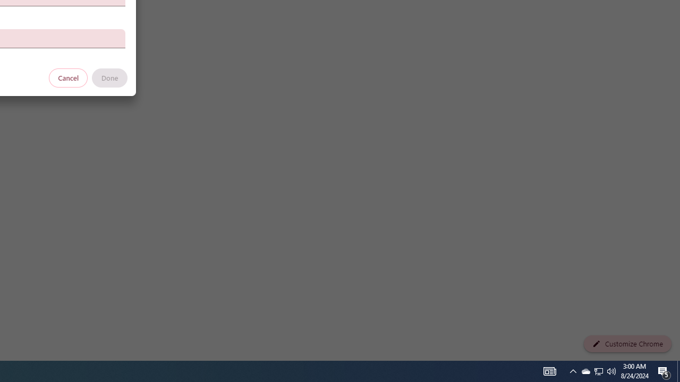 Image resolution: width=680 pixels, height=382 pixels. Describe the element at coordinates (69, 77) in the screenshot. I see `Cancel` at that location.